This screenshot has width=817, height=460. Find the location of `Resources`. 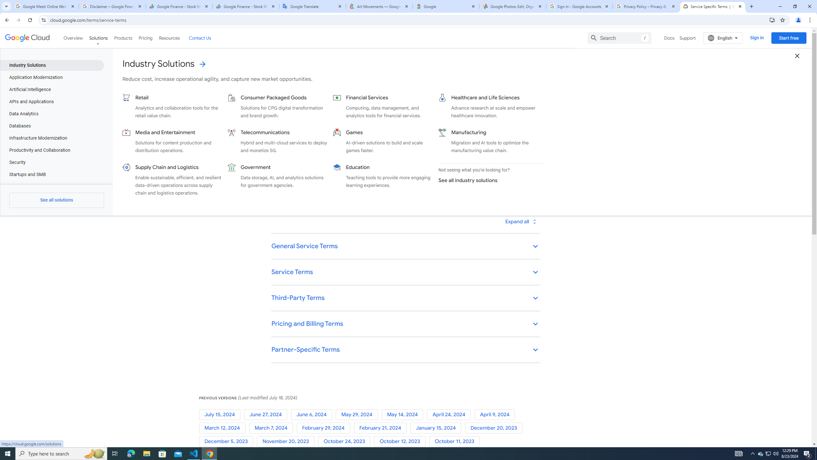

Resources is located at coordinates (169, 38).